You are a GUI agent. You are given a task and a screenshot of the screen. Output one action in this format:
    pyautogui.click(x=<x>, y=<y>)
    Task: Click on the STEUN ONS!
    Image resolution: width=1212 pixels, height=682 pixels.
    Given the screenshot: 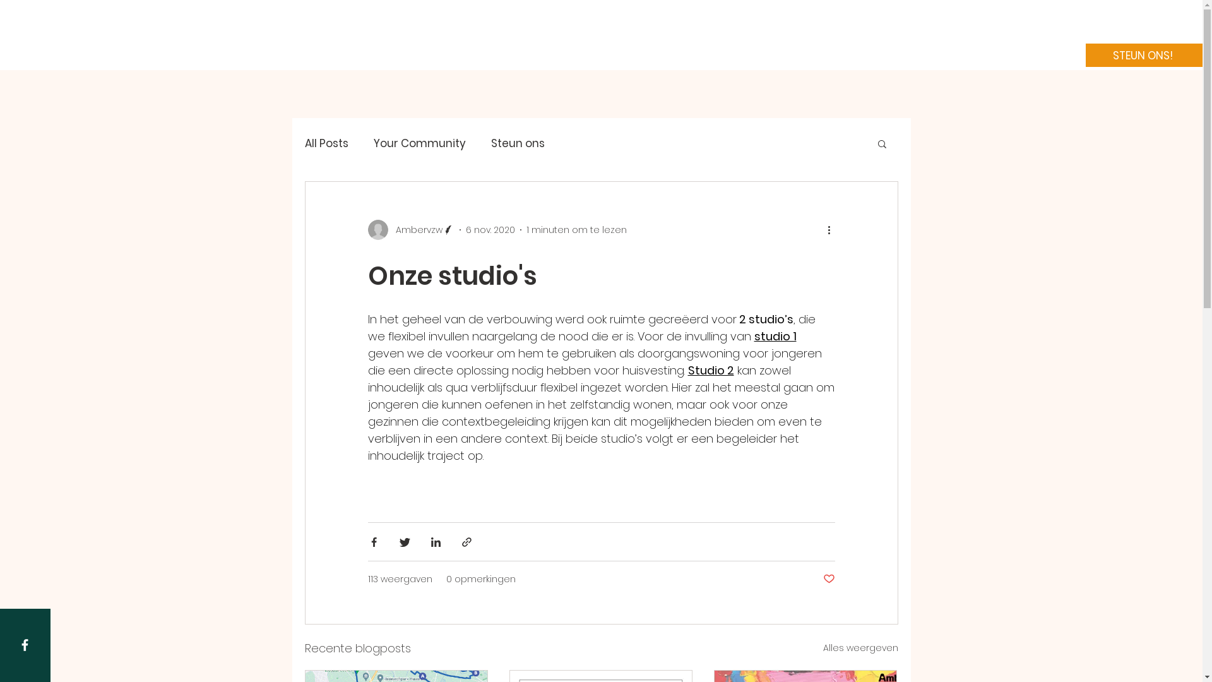 What is the action you would take?
    pyautogui.click(x=1144, y=56)
    